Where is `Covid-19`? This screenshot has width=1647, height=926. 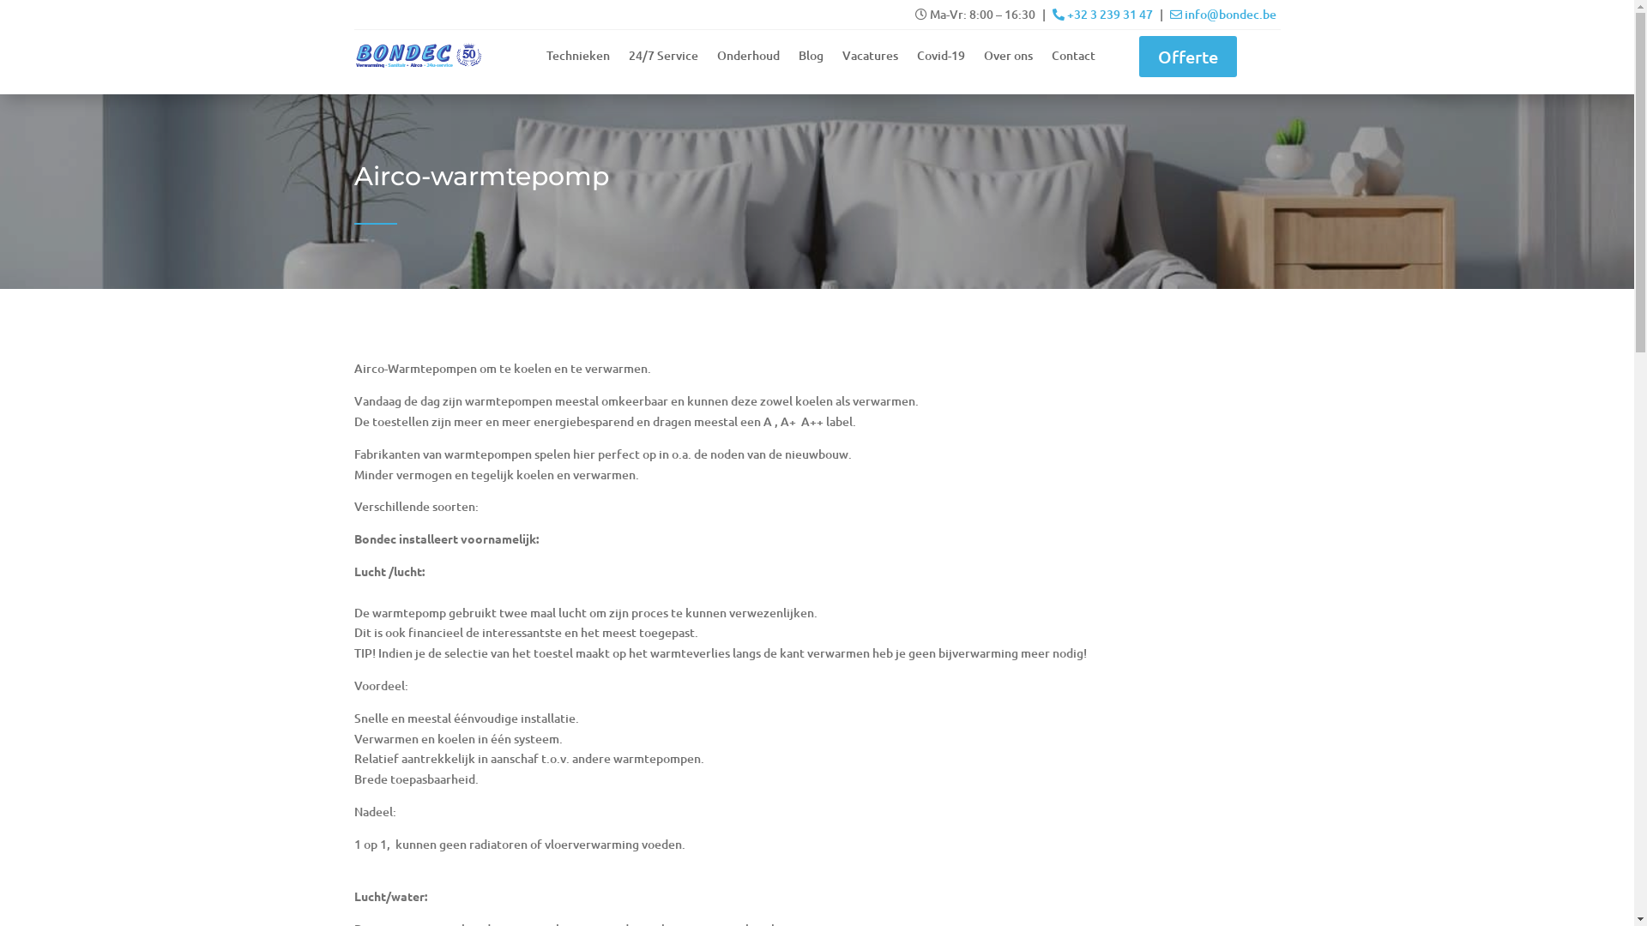
Covid-19 is located at coordinates (940, 59).